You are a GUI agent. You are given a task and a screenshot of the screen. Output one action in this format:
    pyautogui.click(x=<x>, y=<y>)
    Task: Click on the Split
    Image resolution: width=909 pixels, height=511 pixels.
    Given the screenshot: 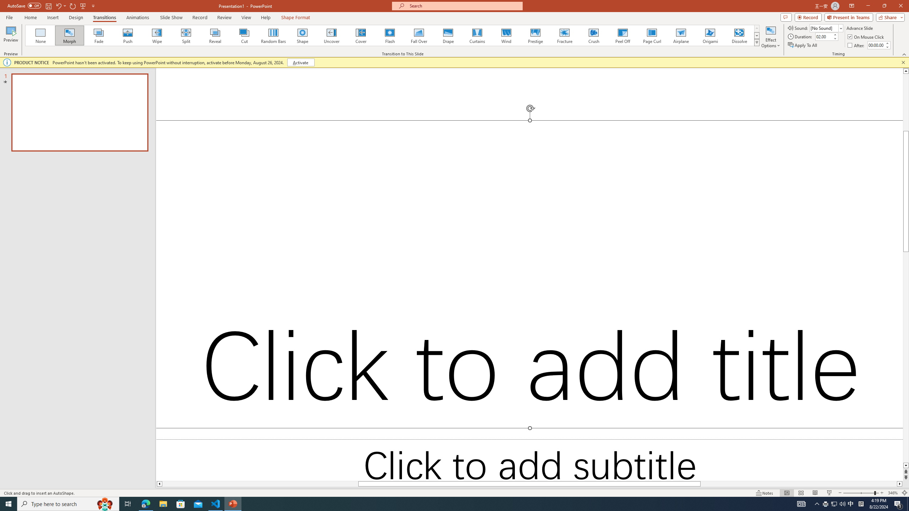 What is the action you would take?
    pyautogui.click(x=186, y=35)
    